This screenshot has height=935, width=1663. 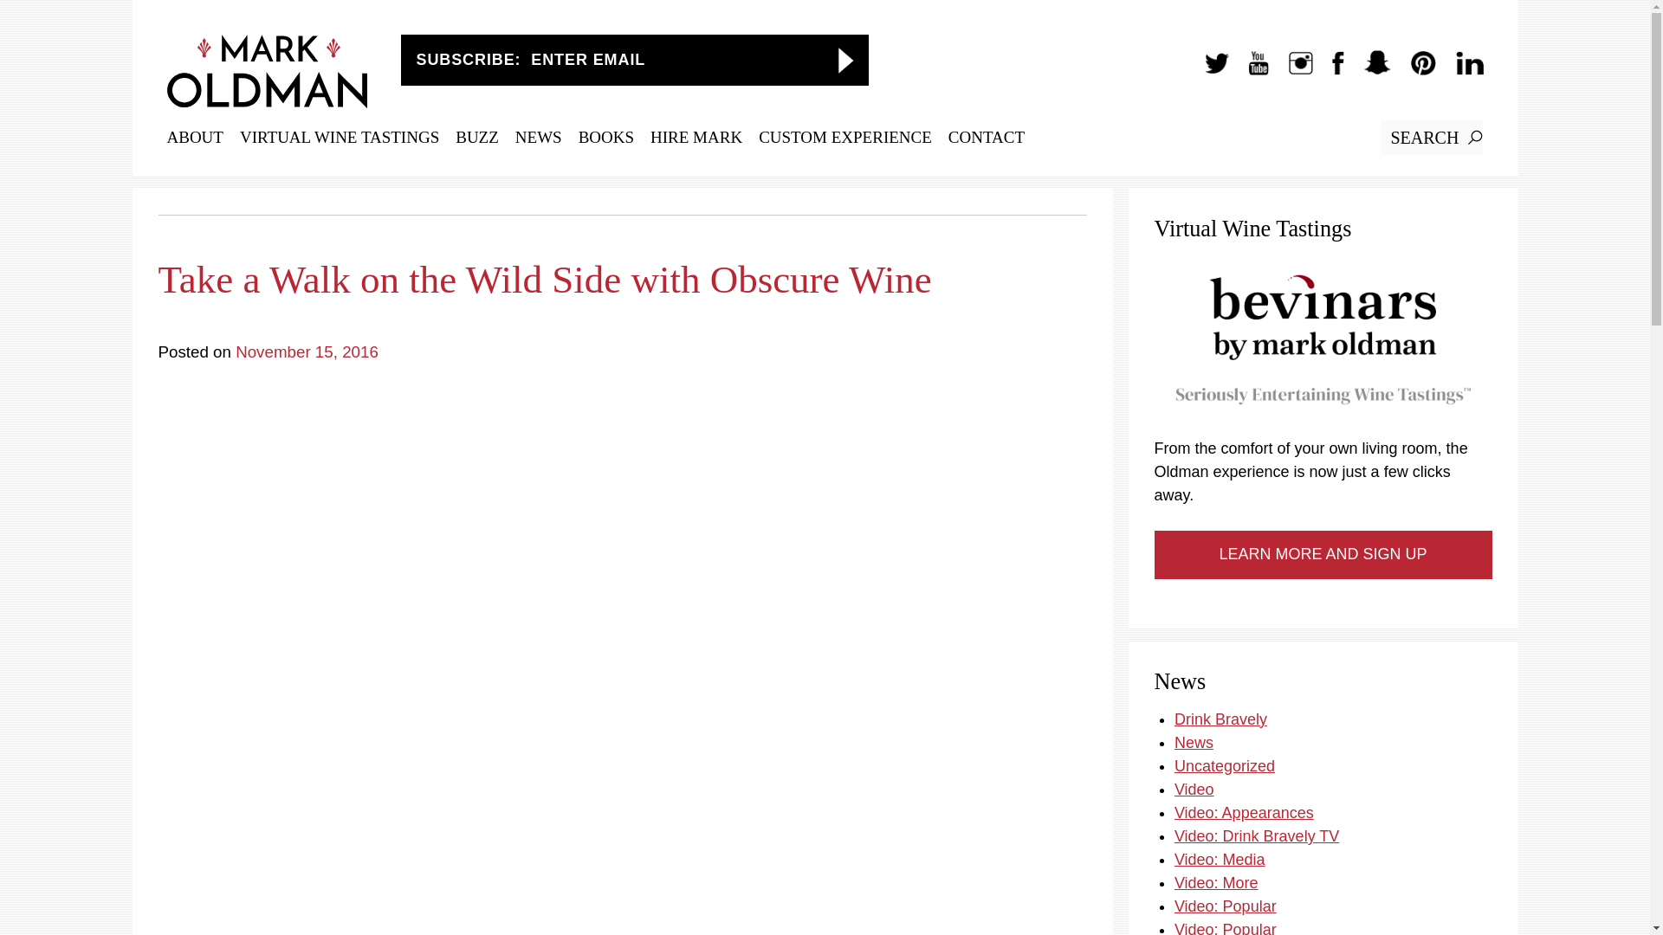 I want to click on BUZZ, so click(x=477, y=137).